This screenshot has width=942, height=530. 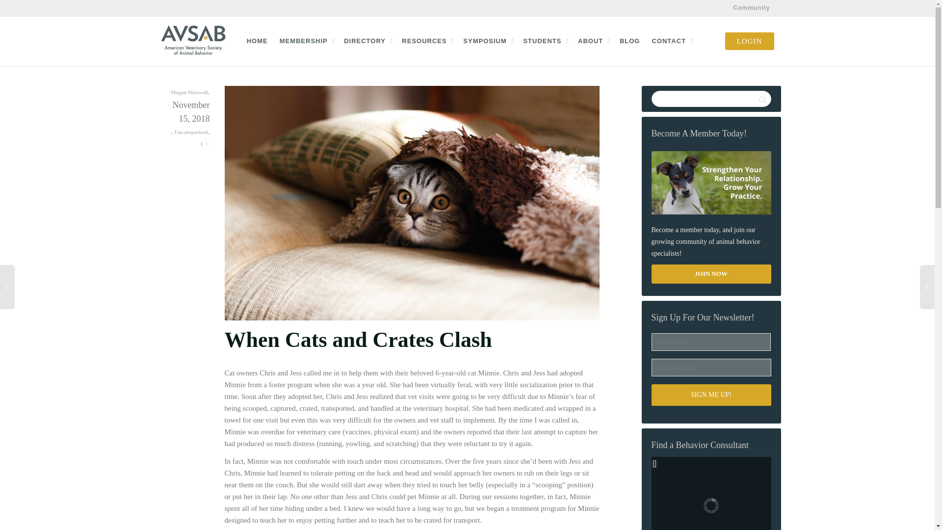 What do you see at coordinates (193, 40) in the screenshot?
I see `AVSAB` at bounding box center [193, 40].